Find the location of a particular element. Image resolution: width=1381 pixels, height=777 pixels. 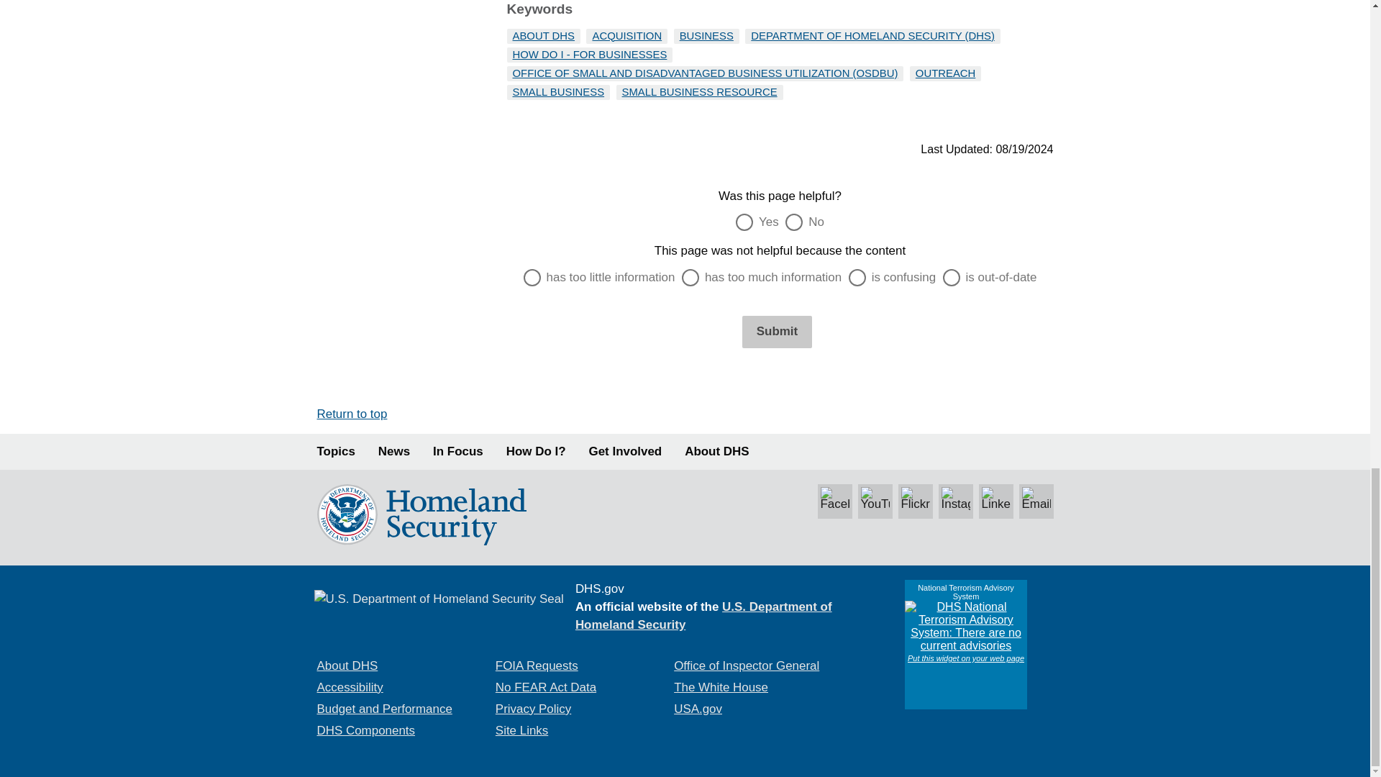

USA.gov is located at coordinates (698, 709).